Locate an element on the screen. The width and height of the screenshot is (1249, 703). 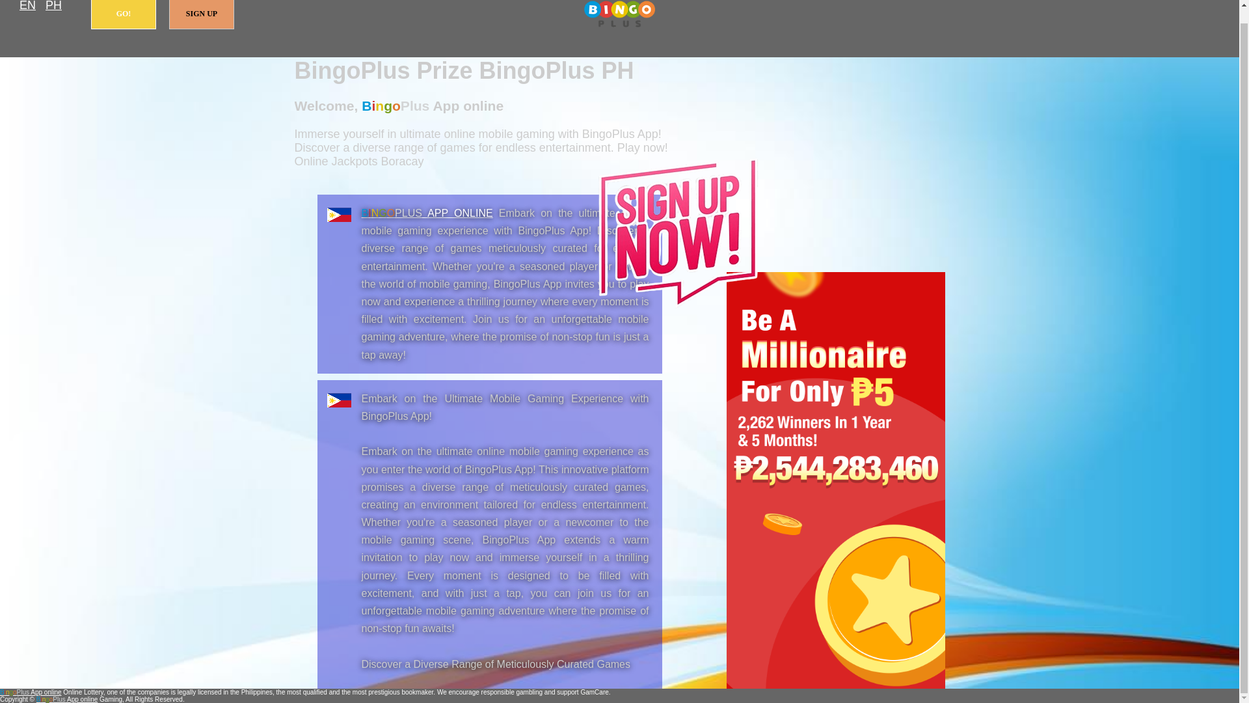
PH is located at coordinates (53, 7).